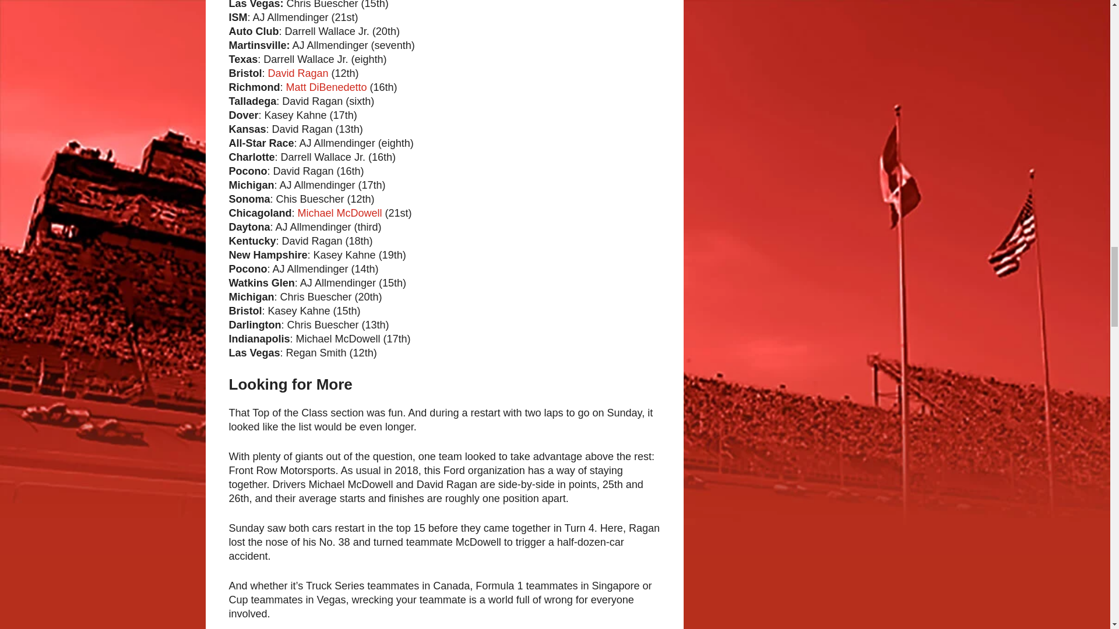  What do you see at coordinates (340, 213) in the screenshot?
I see `Michael McDowell` at bounding box center [340, 213].